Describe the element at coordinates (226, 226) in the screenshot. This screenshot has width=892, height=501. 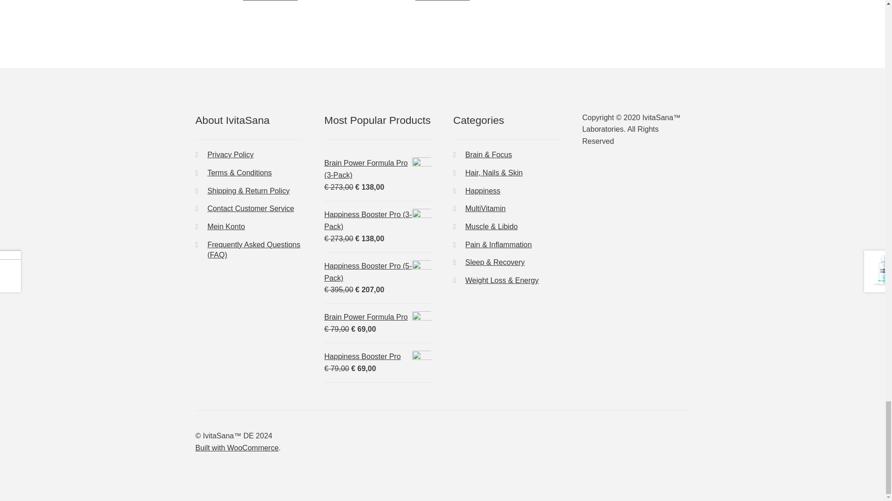
I see `Mein Konto` at that location.